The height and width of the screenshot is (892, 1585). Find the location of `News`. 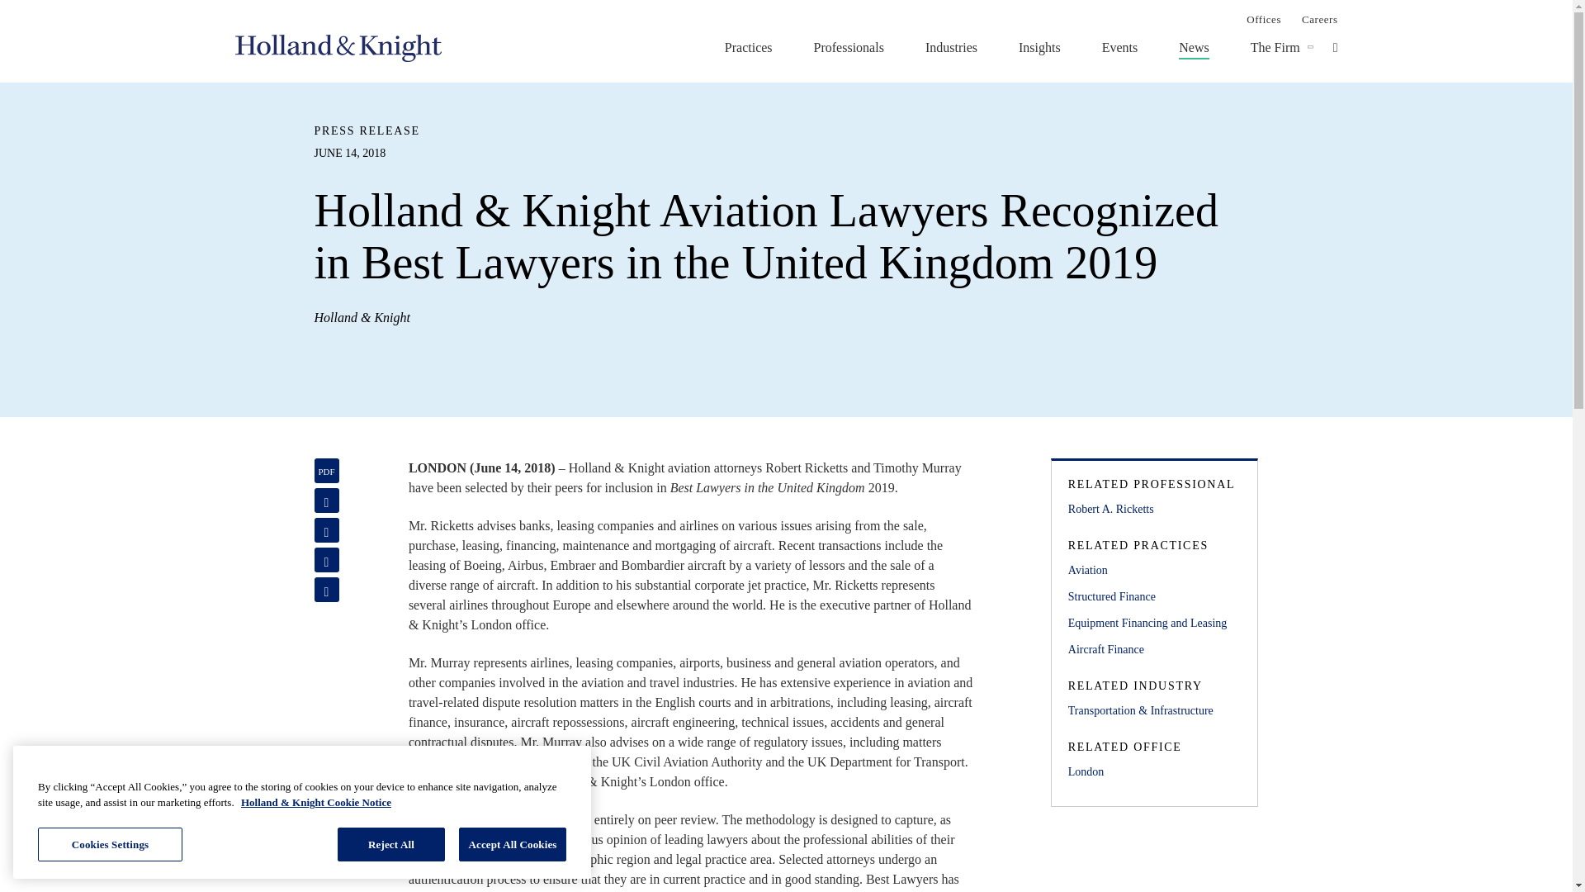

News is located at coordinates (1194, 47).